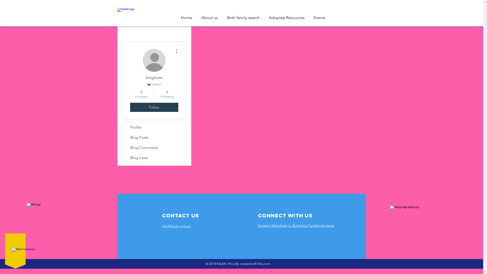 The width and height of the screenshot is (487, 274). Describe the element at coordinates (186, 15) in the screenshot. I see `Home` at that location.